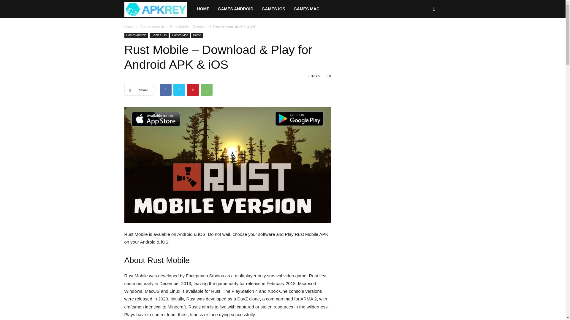 The height and width of the screenshot is (320, 570). I want to click on Facebook, so click(165, 89).